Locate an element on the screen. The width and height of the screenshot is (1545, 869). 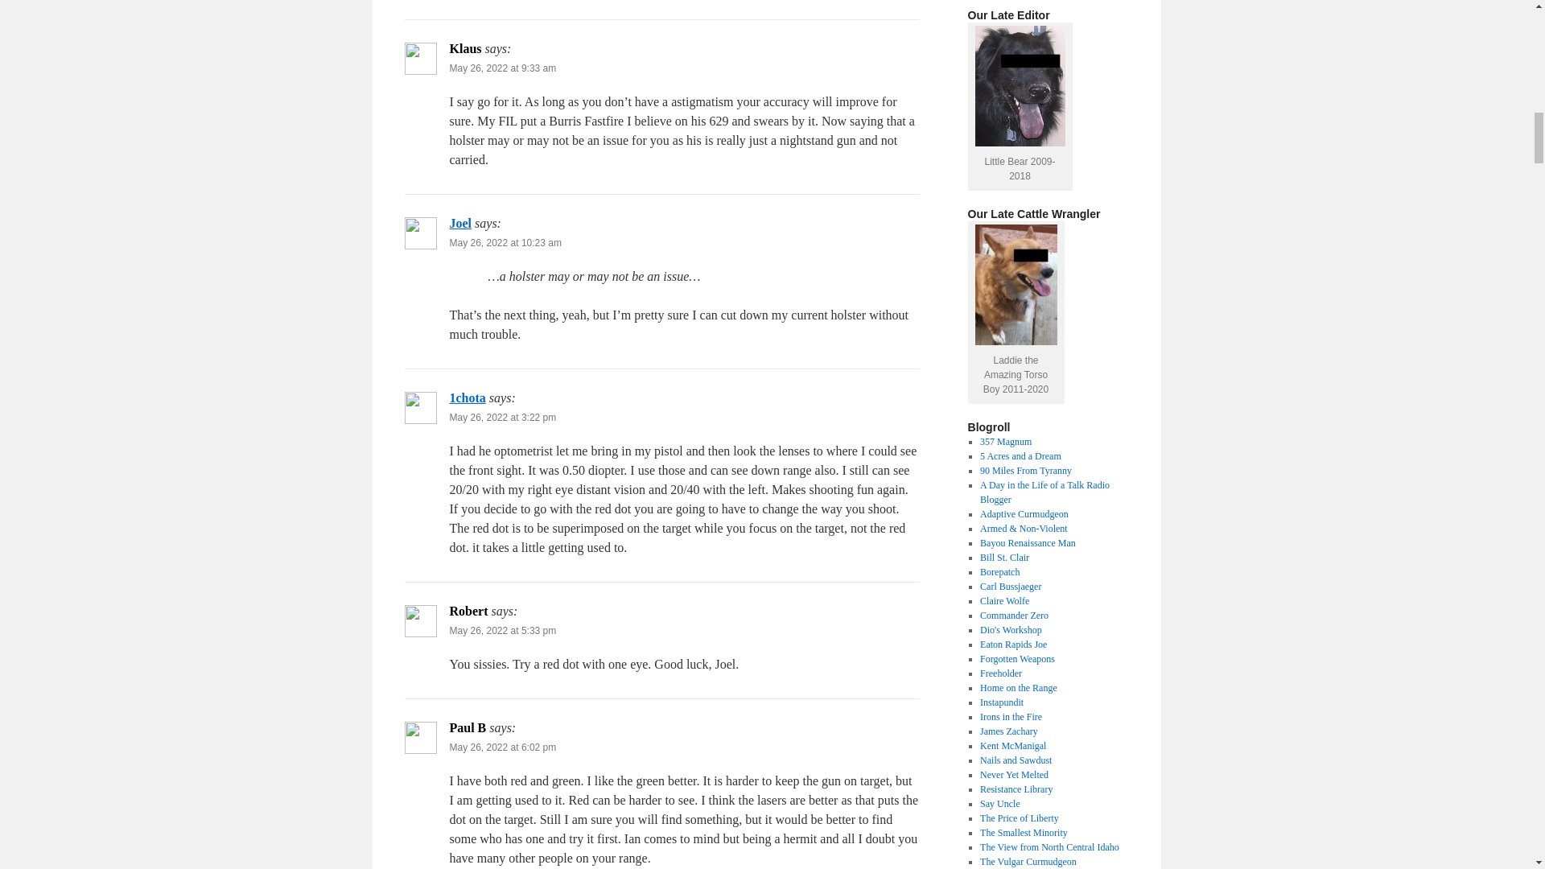
1chota is located at coordinates (467, 397).